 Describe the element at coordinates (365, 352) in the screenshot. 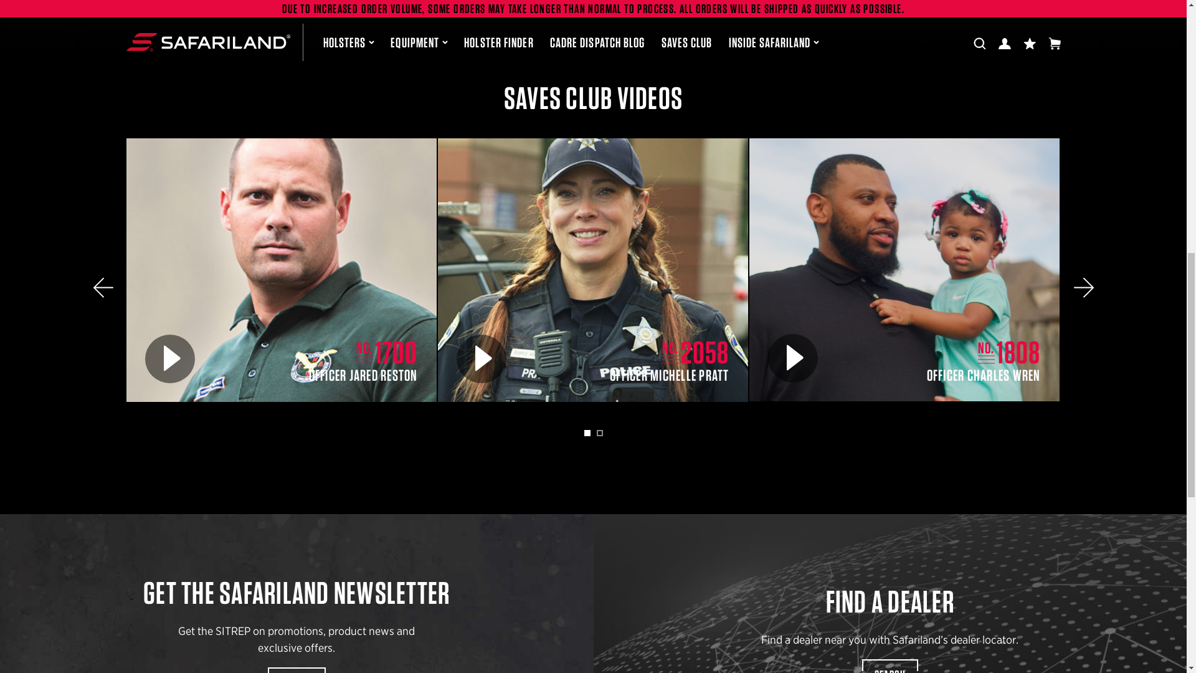

I see `Number` at that location.